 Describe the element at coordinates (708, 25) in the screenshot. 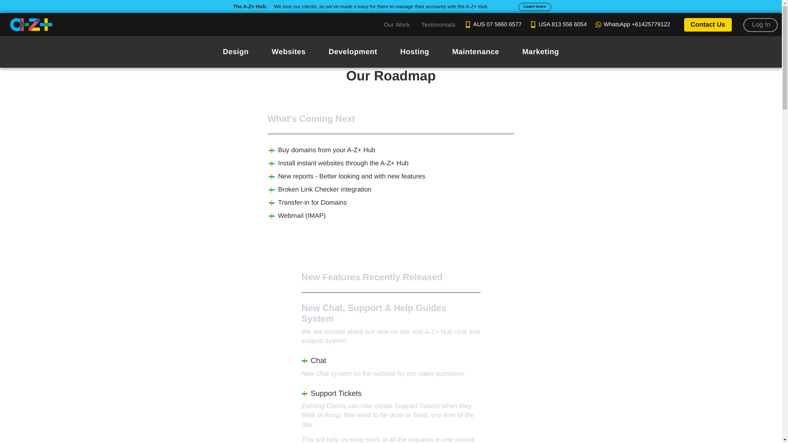

I see `Contact Us` at that location.